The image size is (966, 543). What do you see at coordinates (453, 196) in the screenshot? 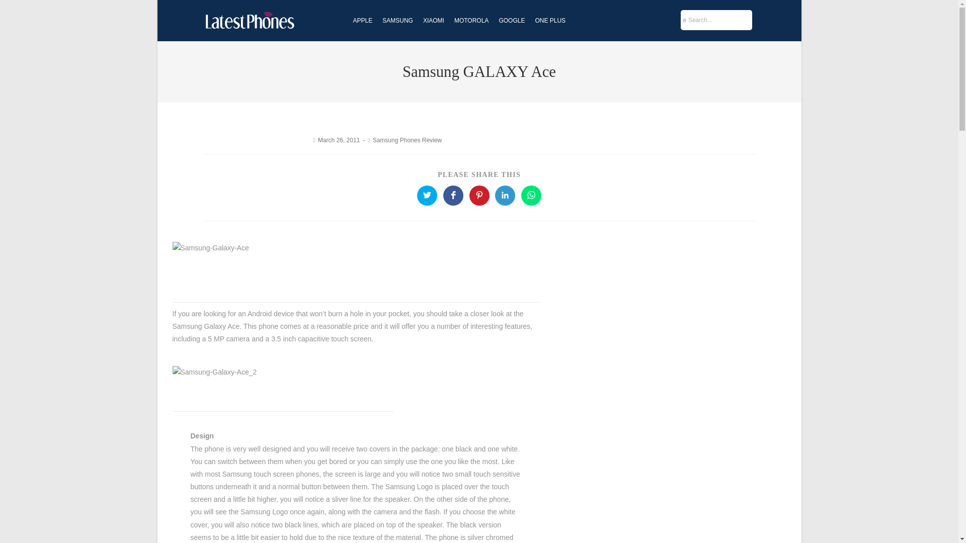
I see `Share on Facebook` at bounding box center [453, 196].